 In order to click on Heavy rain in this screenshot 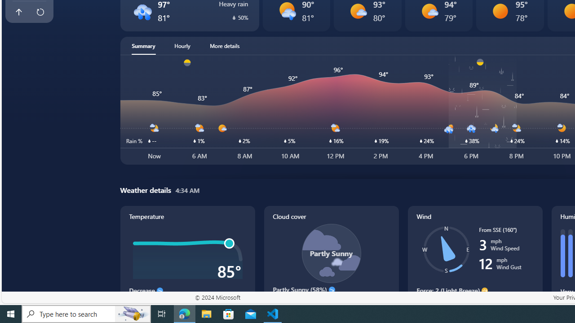, I will do `click(142, 11)`.